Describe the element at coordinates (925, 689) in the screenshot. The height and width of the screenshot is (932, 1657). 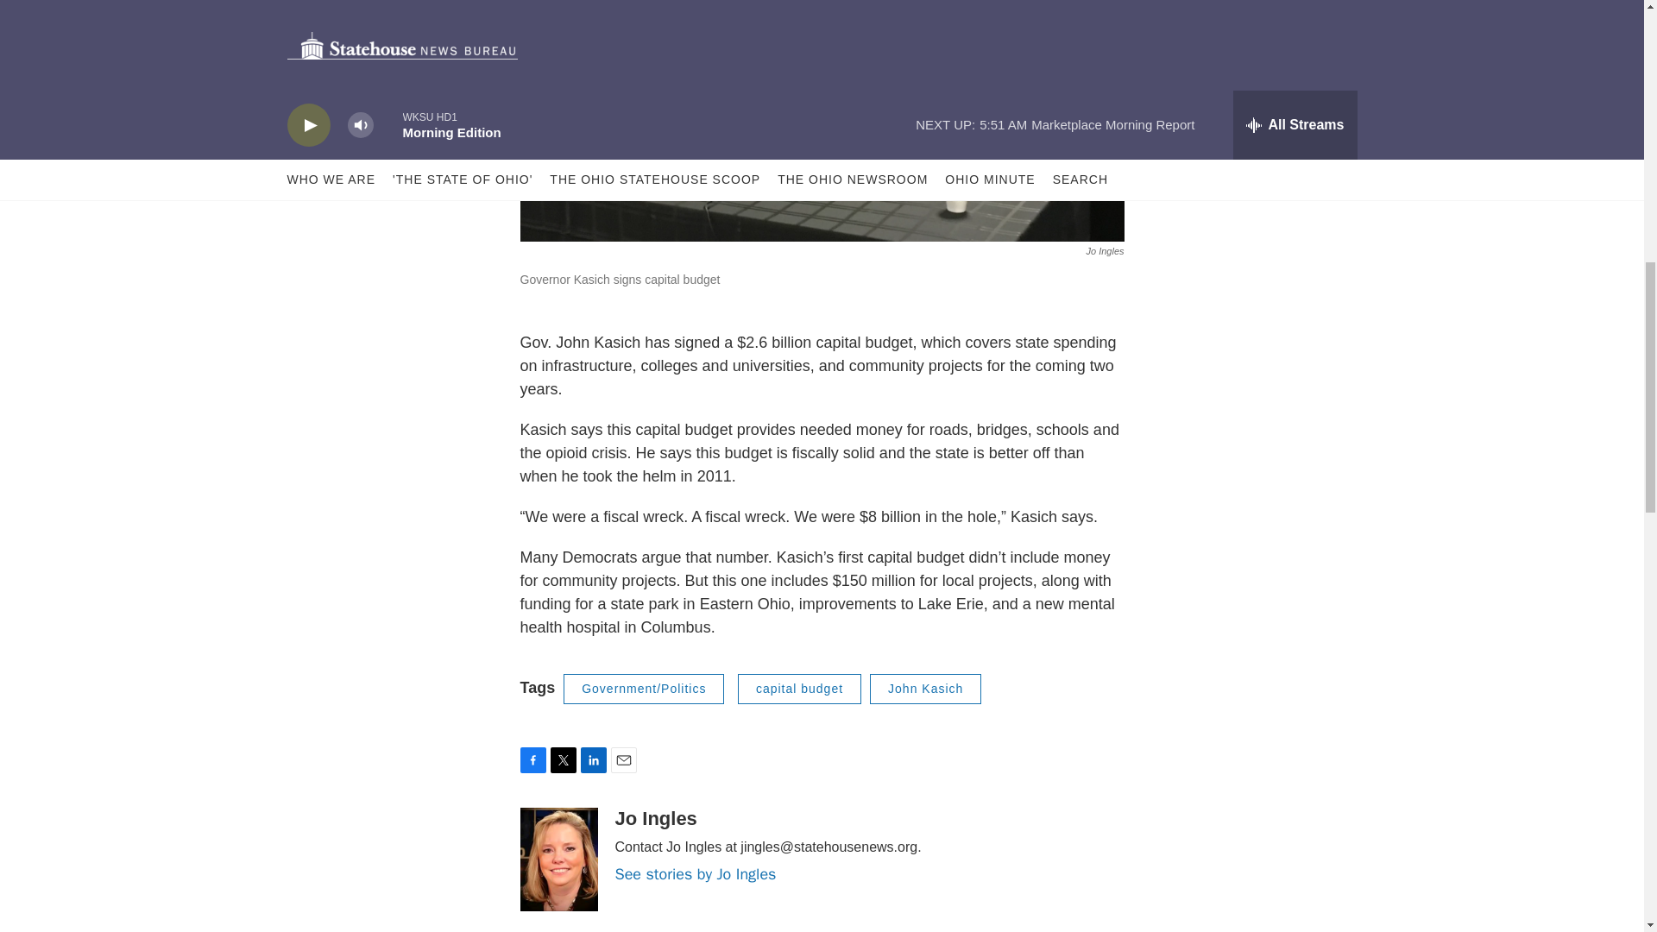
I see `John Kasich` at that location.